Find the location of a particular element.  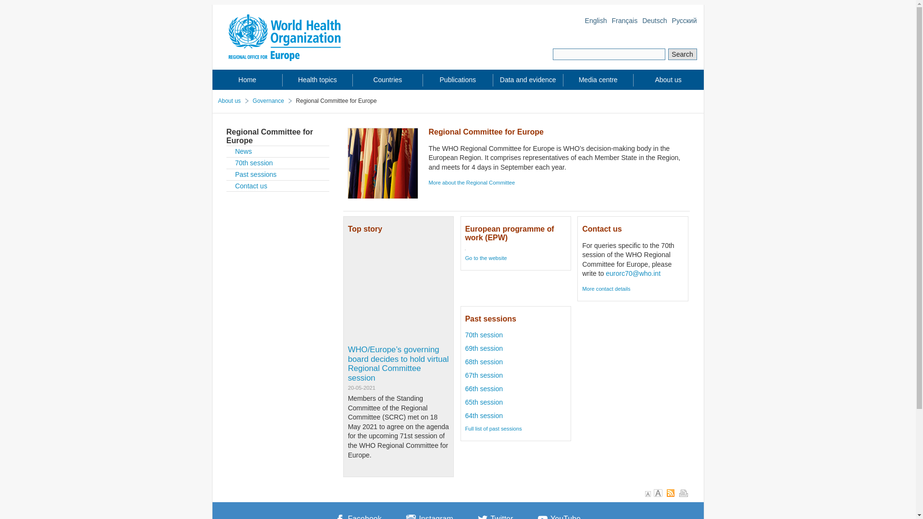

Health topics is located at coordinates (317, 80).